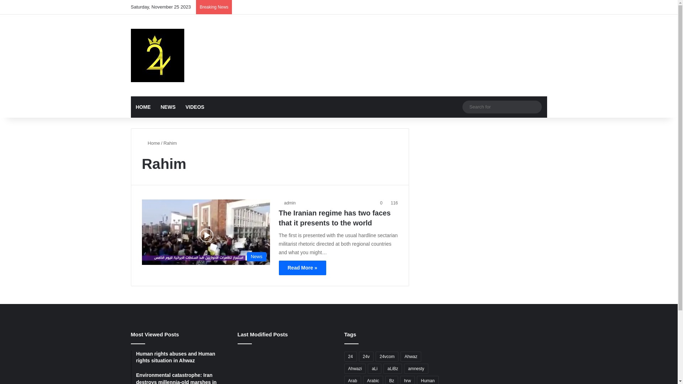 The image size is (683, 384). Describe the element at coordinates (416, 369) in the screenshot. I see `amnesty` at that location.